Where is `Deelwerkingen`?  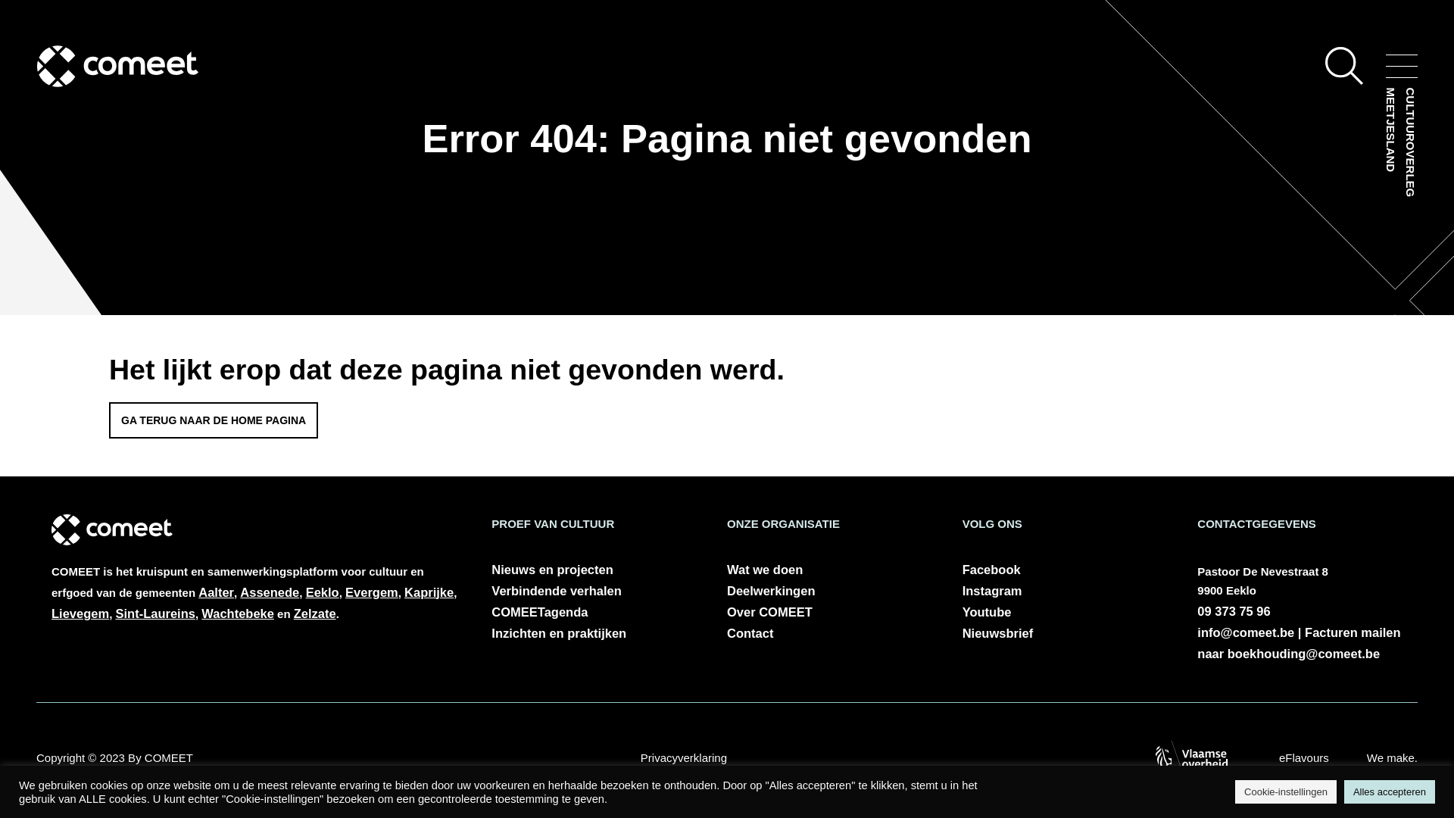
Deelwerkingen is located at coordinates (830, 591).